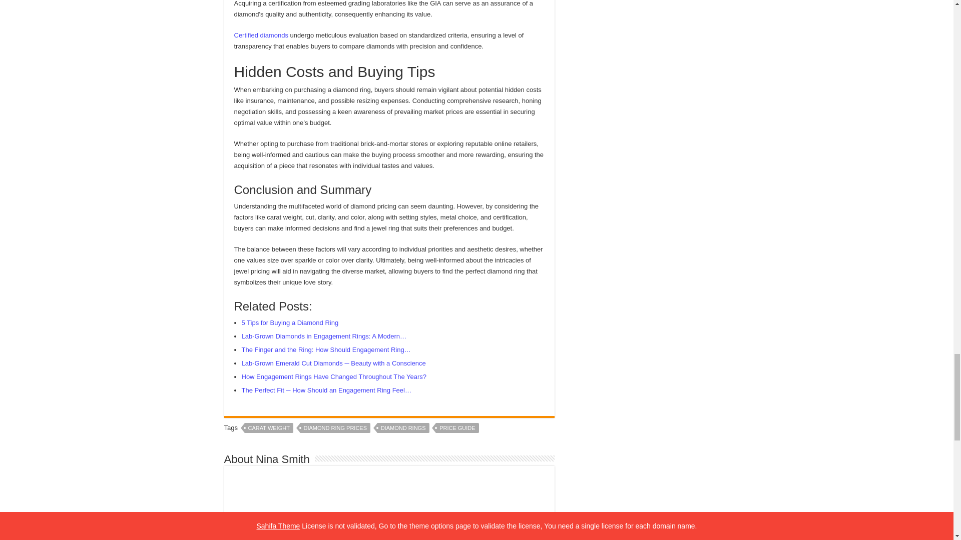 The width and height of the screenshot is (961, 540). Describe the element at coordinates (289, 323) in the screenshot. I see `5 Tips for Buying a Diamond Ring` at that location.